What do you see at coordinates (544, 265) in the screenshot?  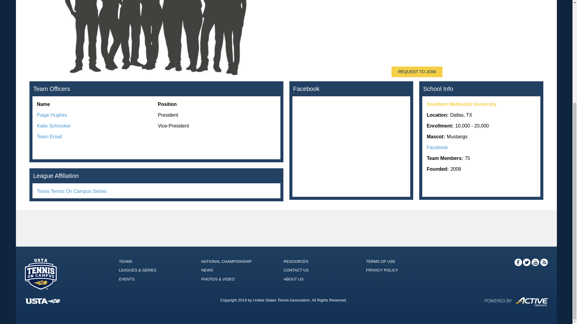 I see `Tennis On Campus RSS News Feed` at bounding box center [544, 265].